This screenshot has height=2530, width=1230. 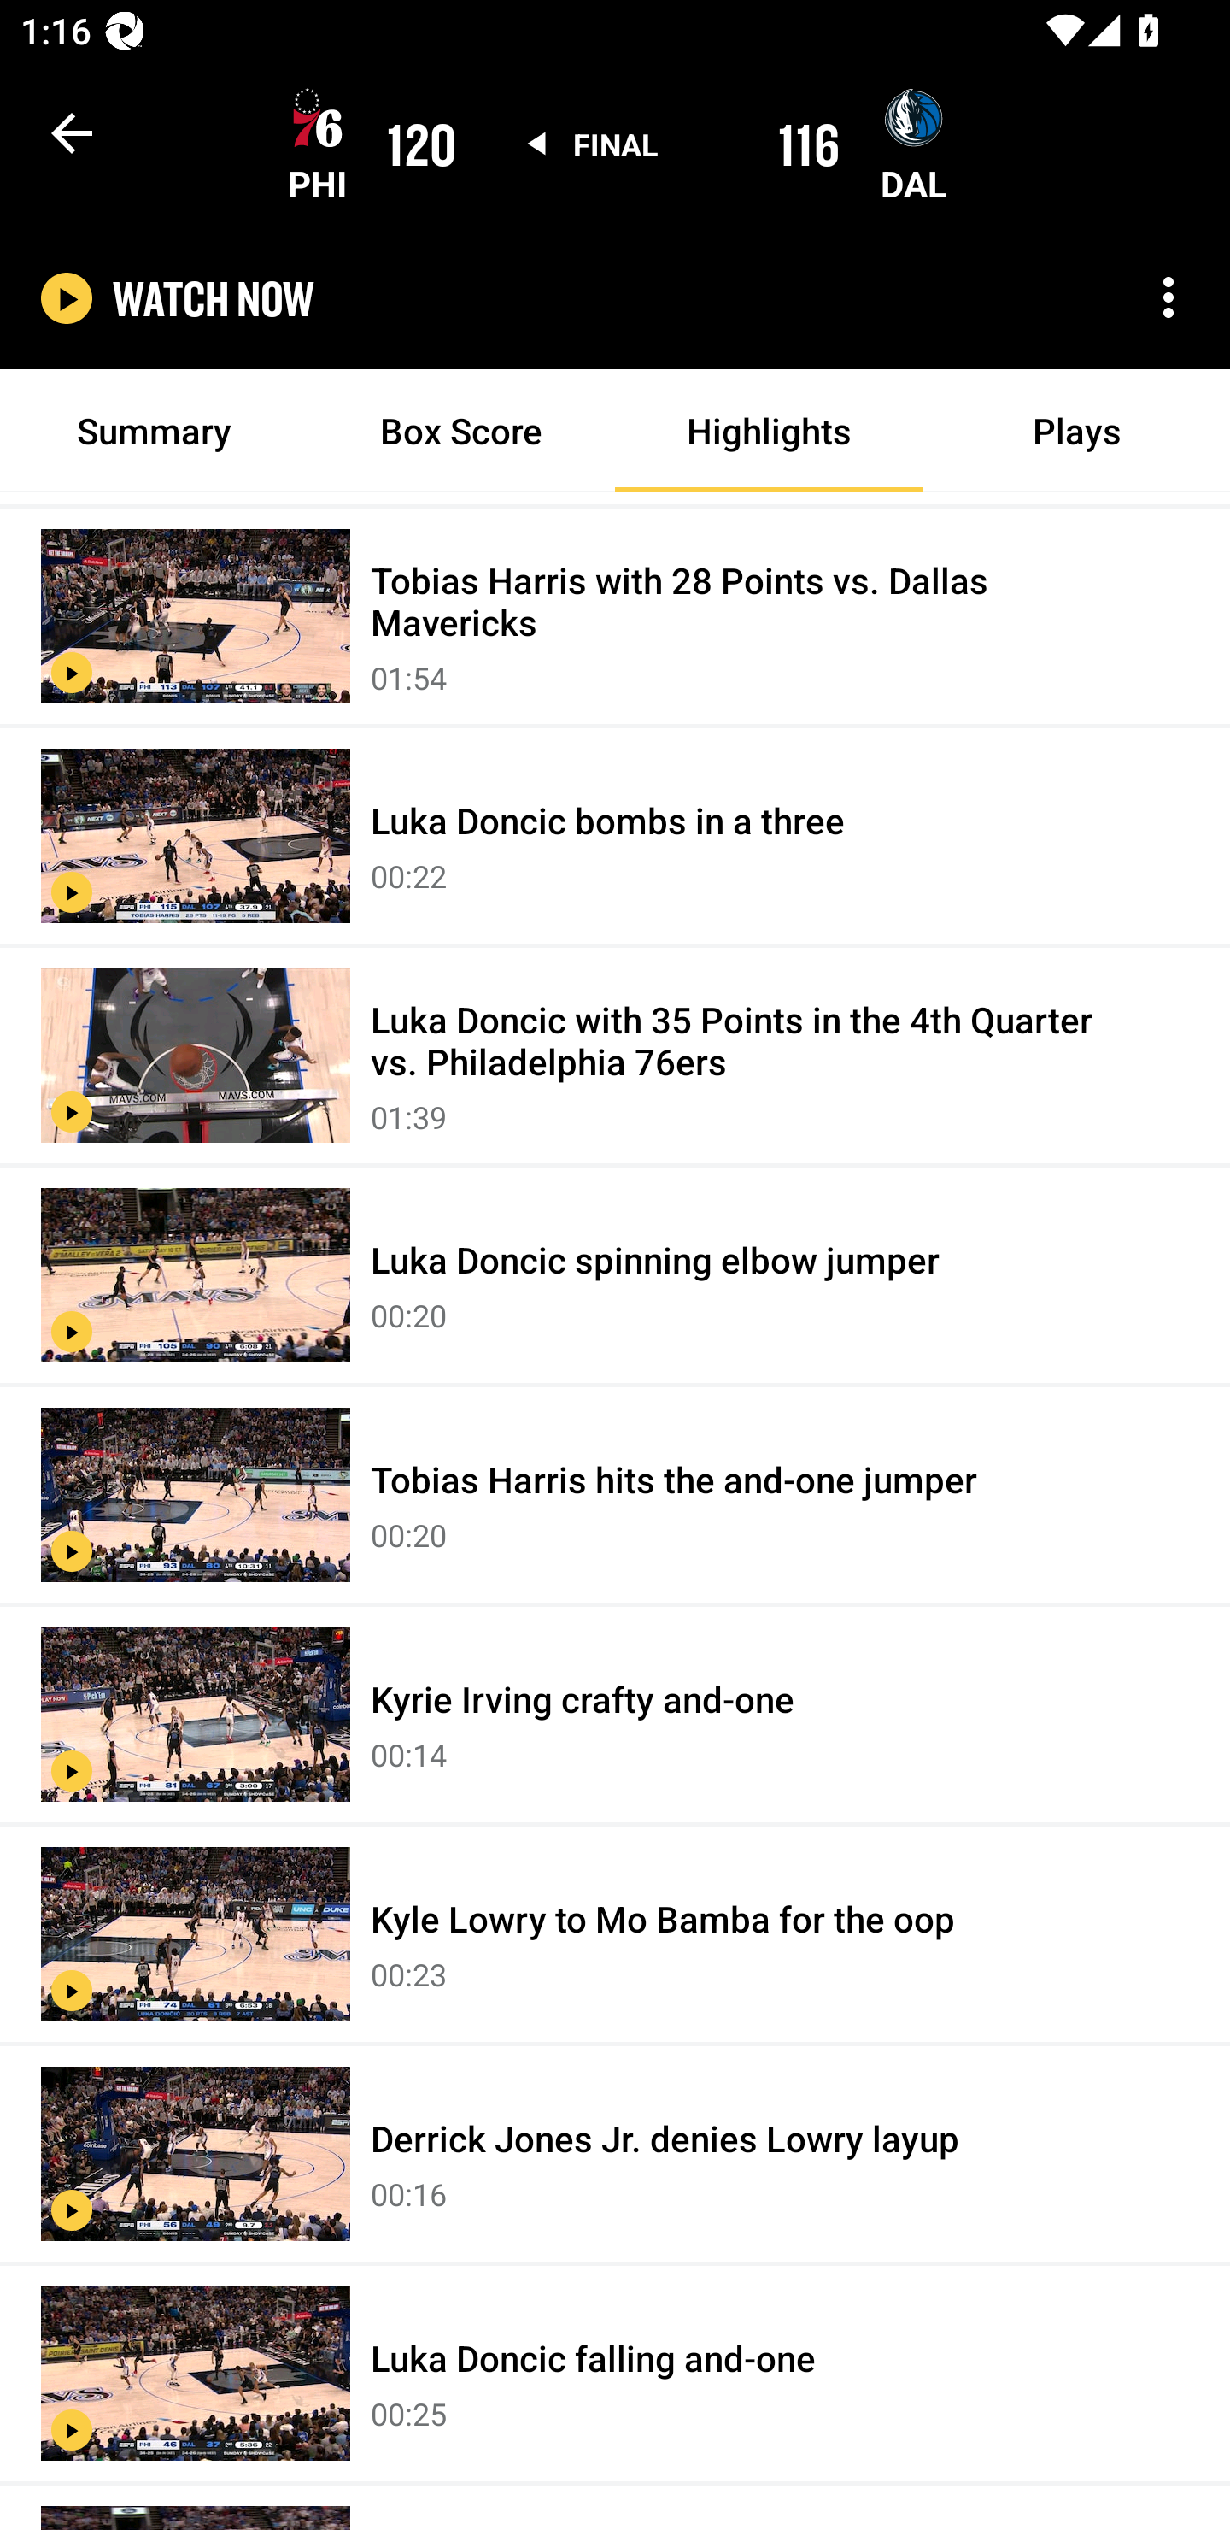 What do you see at coordinates (1168, 297) in the screenshot?
I see `More options` at bounding box center [1168, 297].